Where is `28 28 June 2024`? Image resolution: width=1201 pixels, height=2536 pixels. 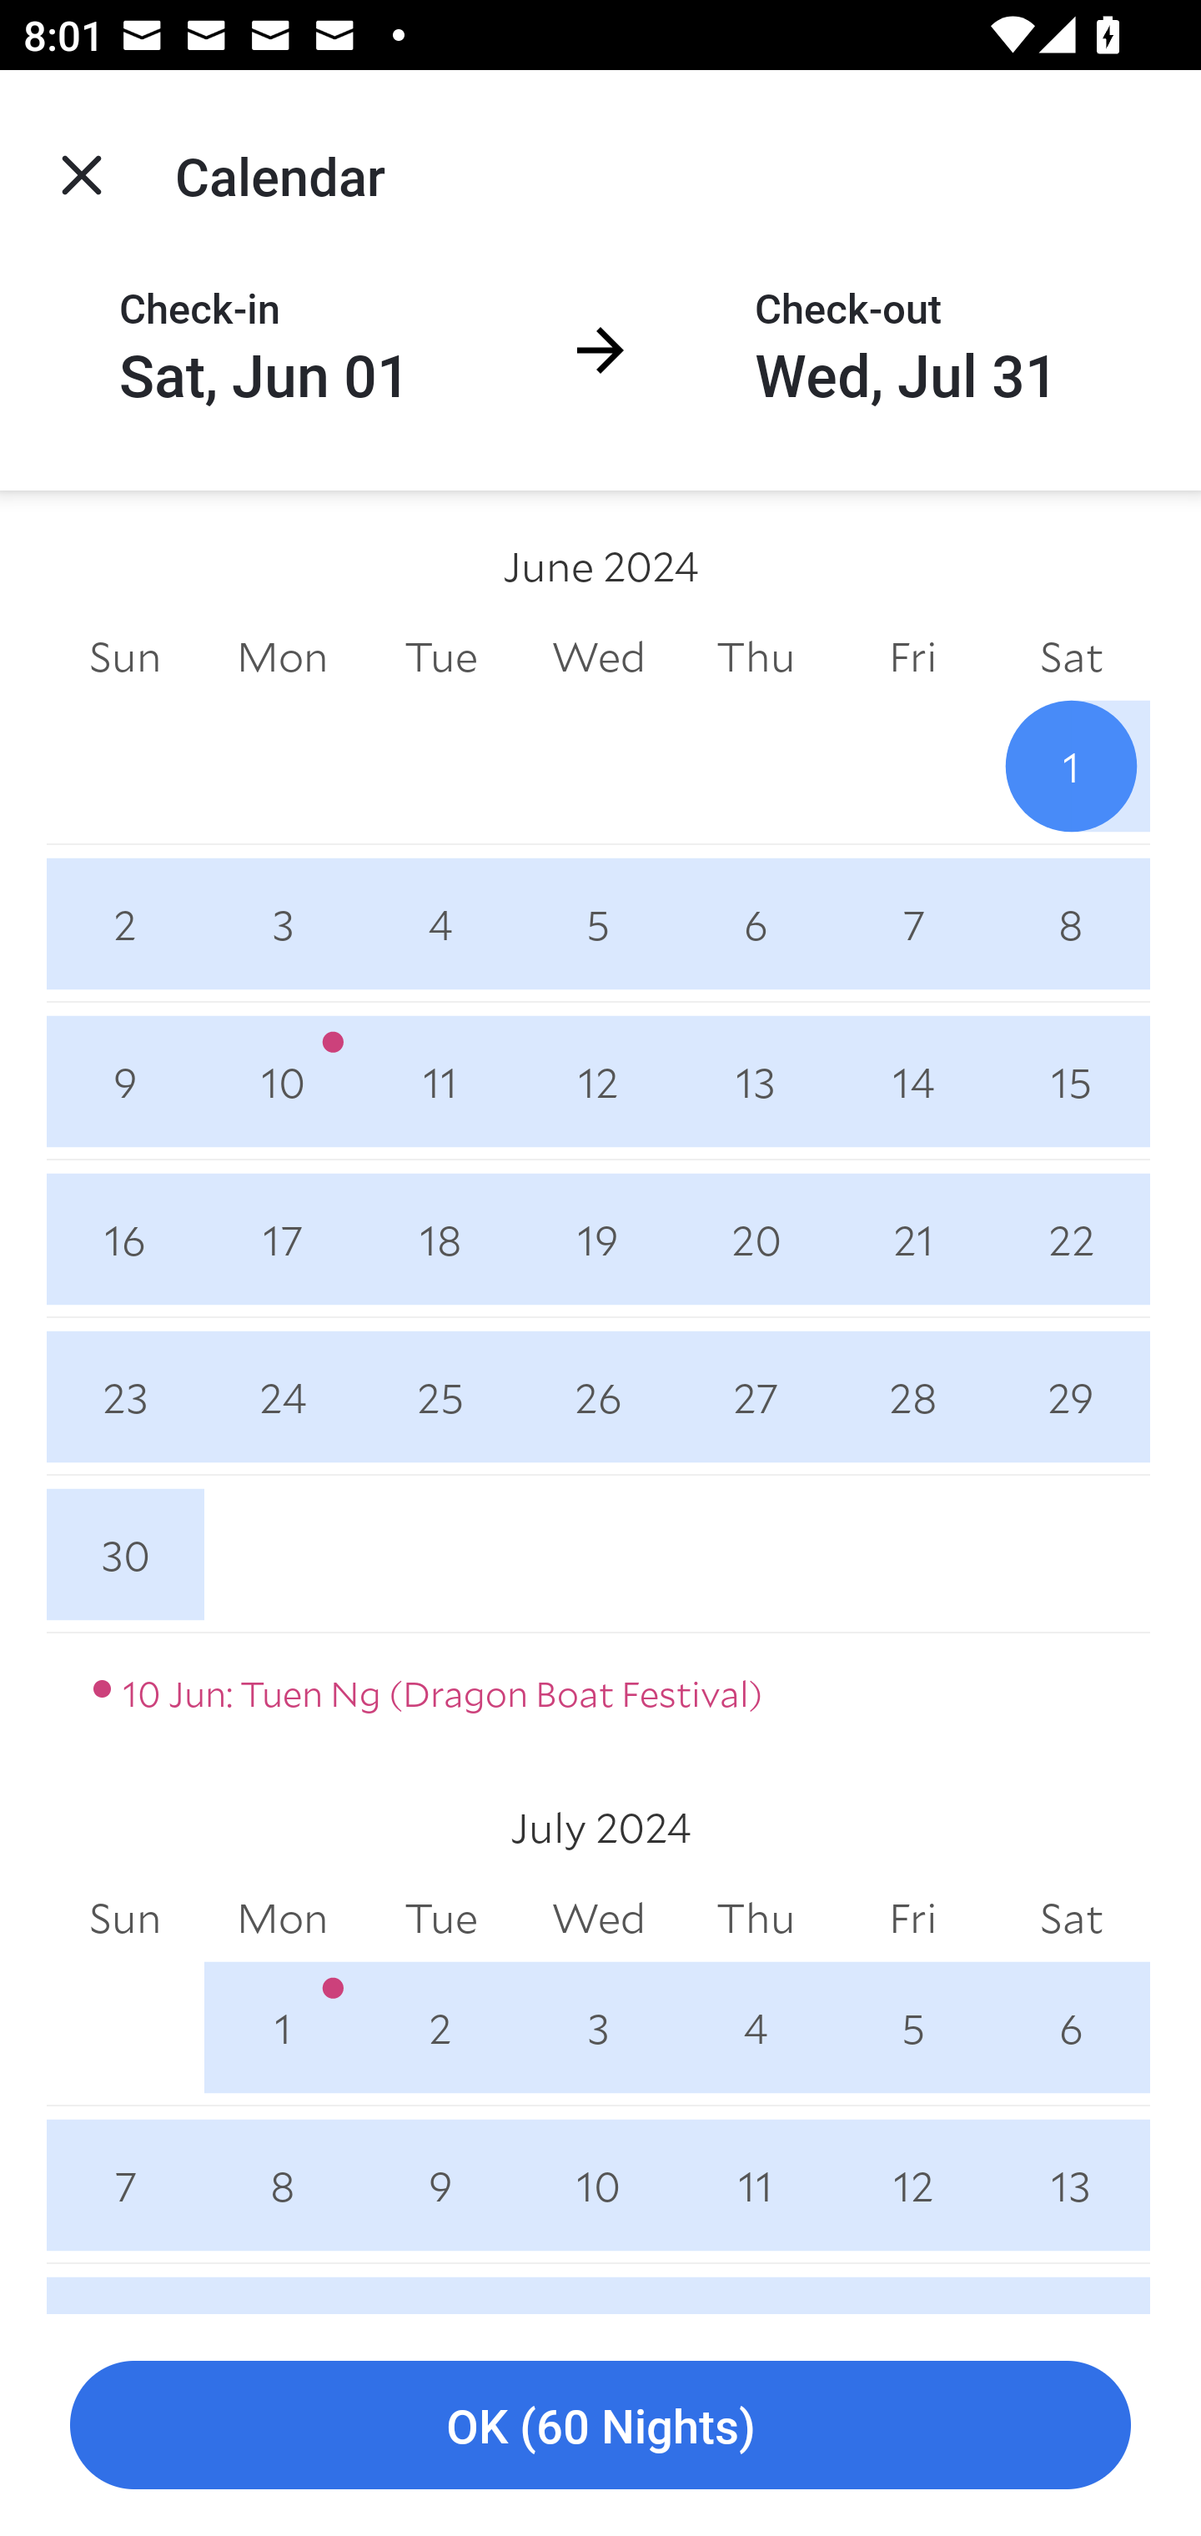 28 28 June 2024 is located at coordinates (912, 1396).